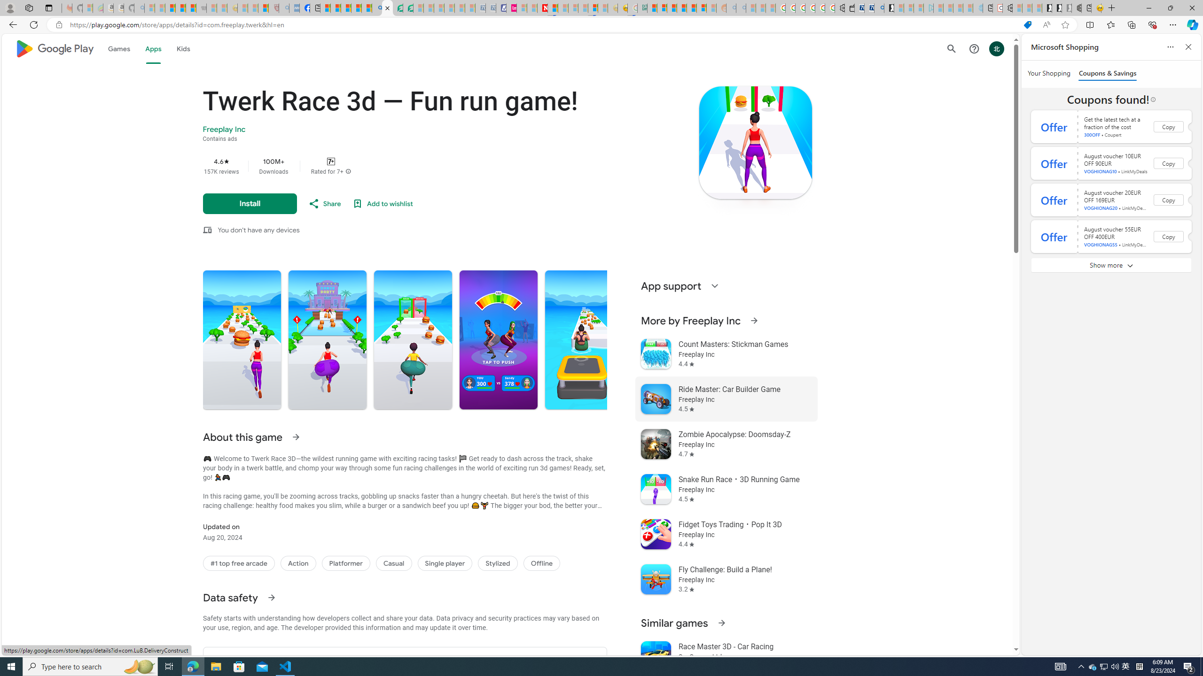 This screenshot has height=676, width=1203. Describe the element at coordinates (387, 8) in the screenshot. I see `Close tab` at that location.